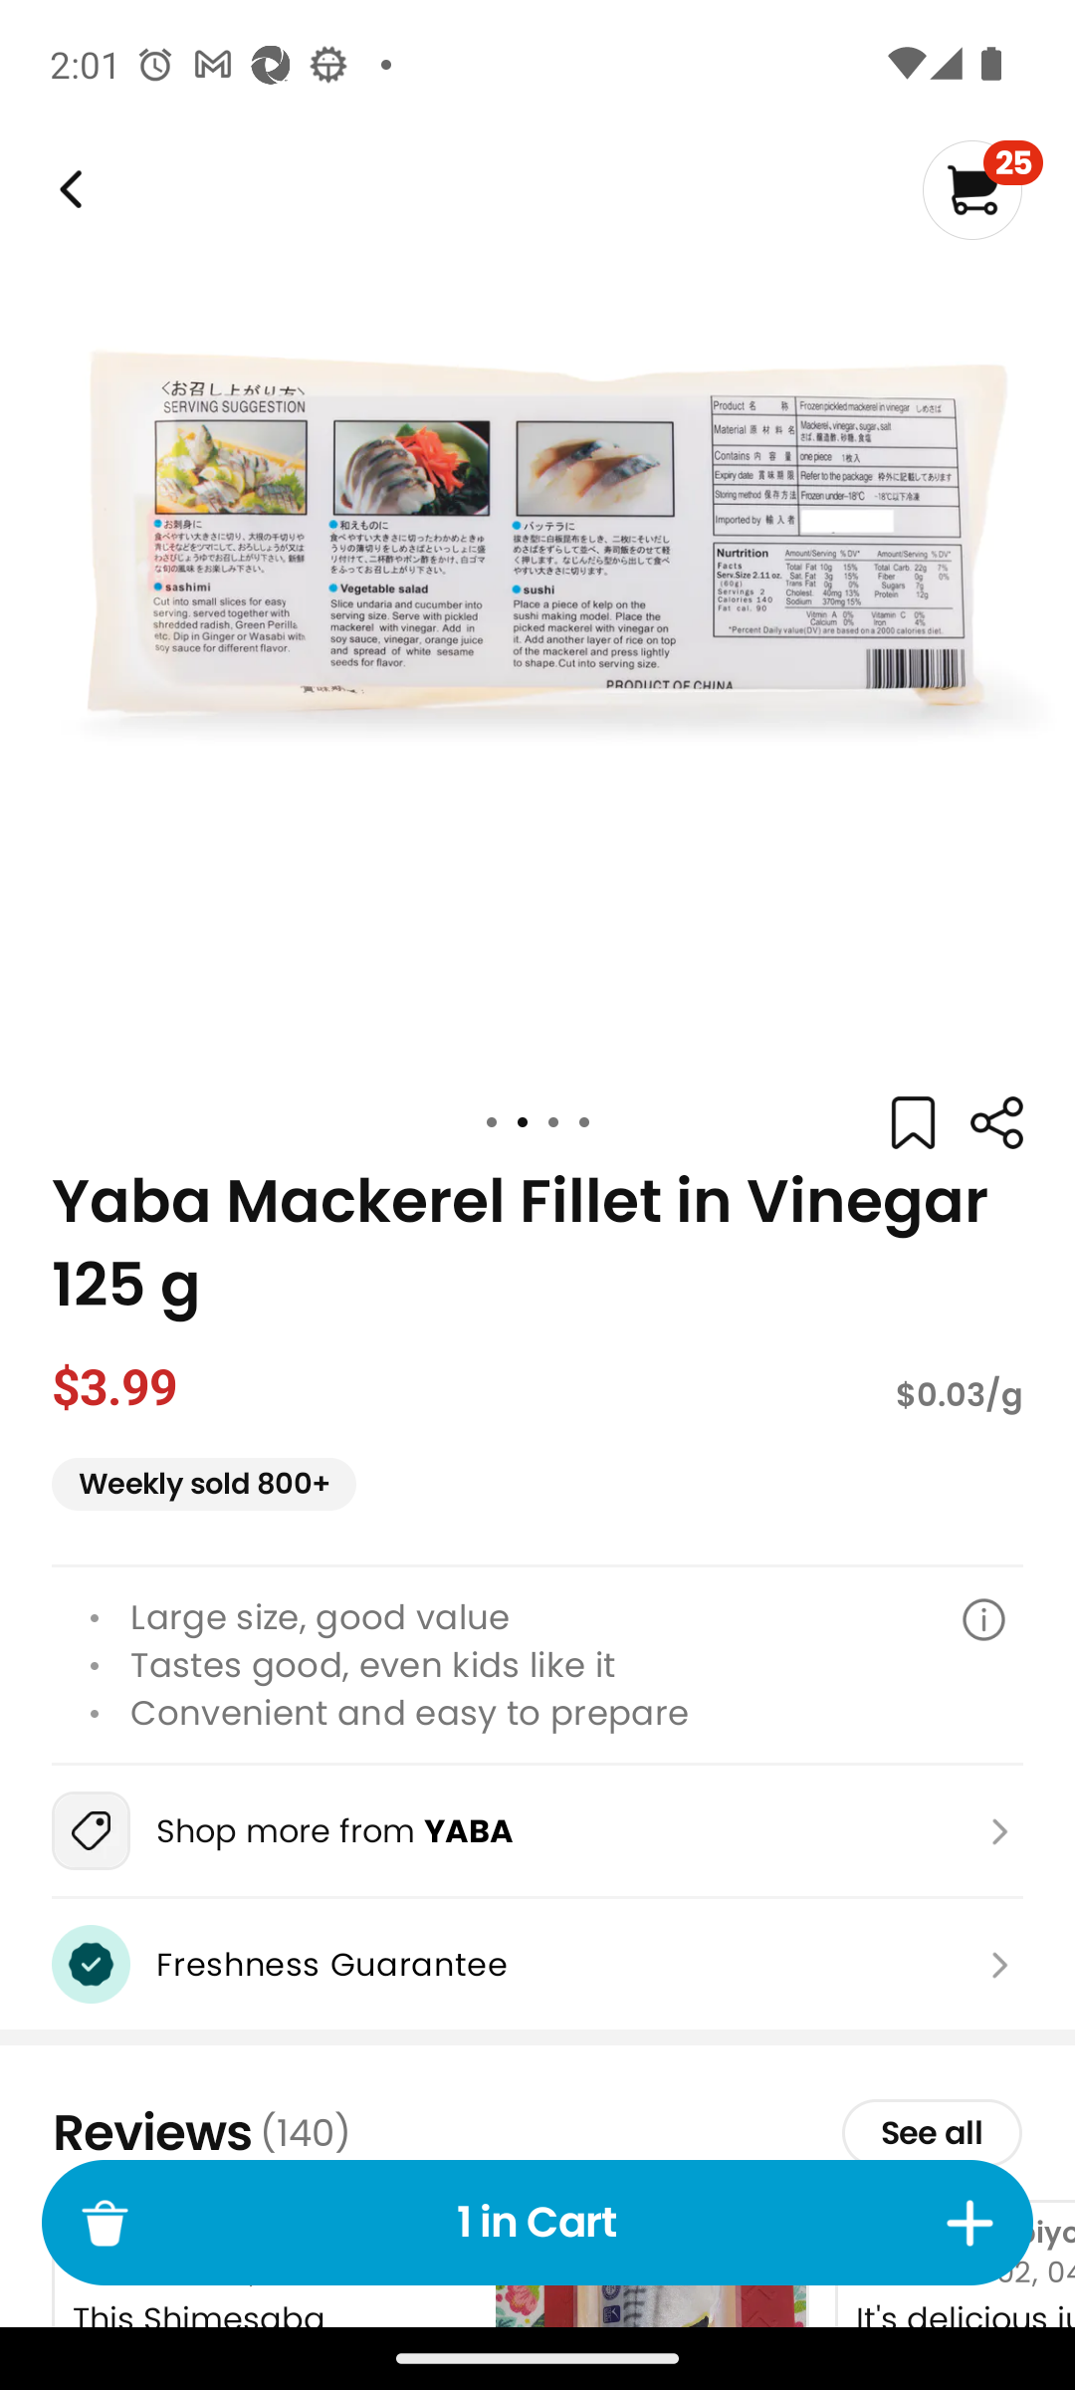 Image resolution: width=1075 pixels, height=2390 pixels. I want to click on 25, so click(981, 189).